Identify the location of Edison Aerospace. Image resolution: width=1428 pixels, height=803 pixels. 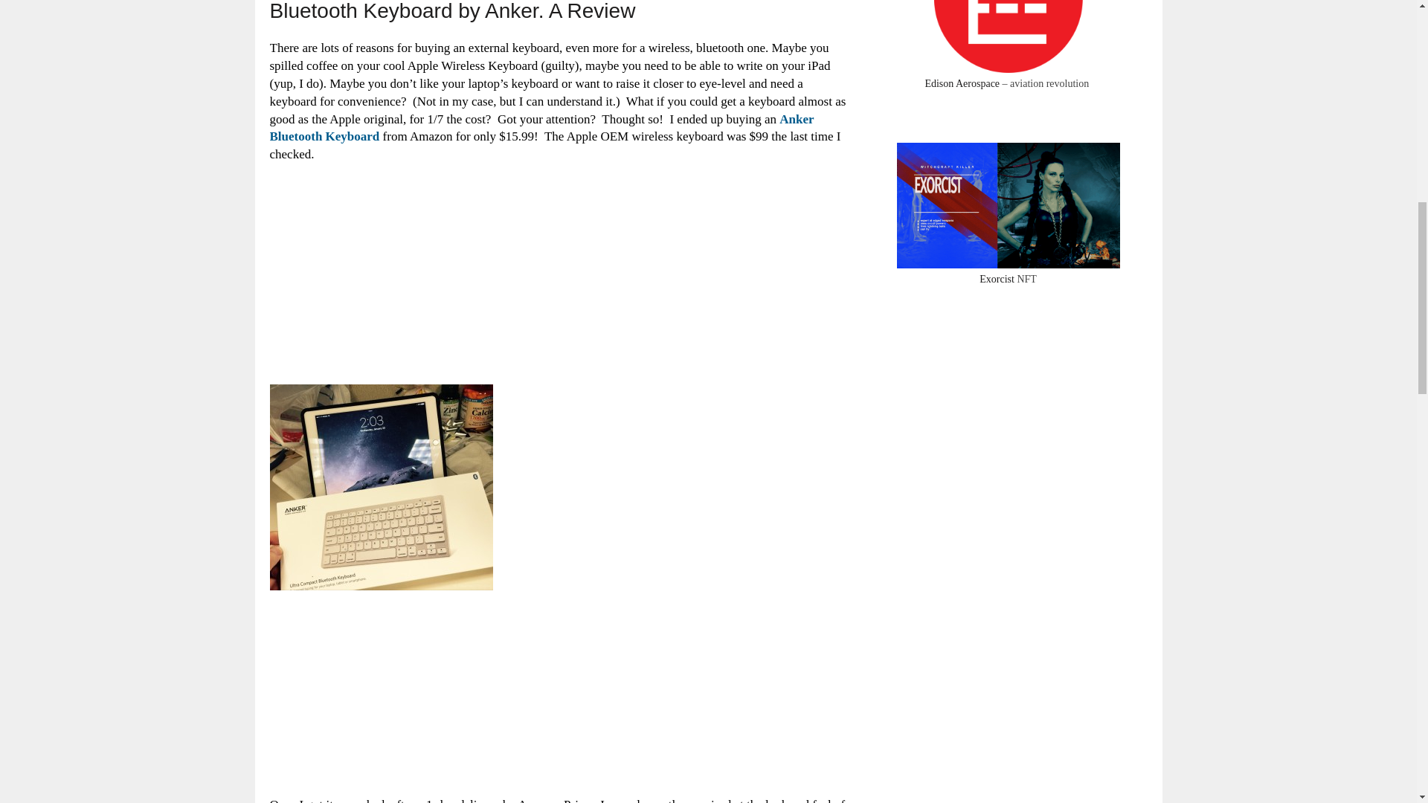
(962, 83).